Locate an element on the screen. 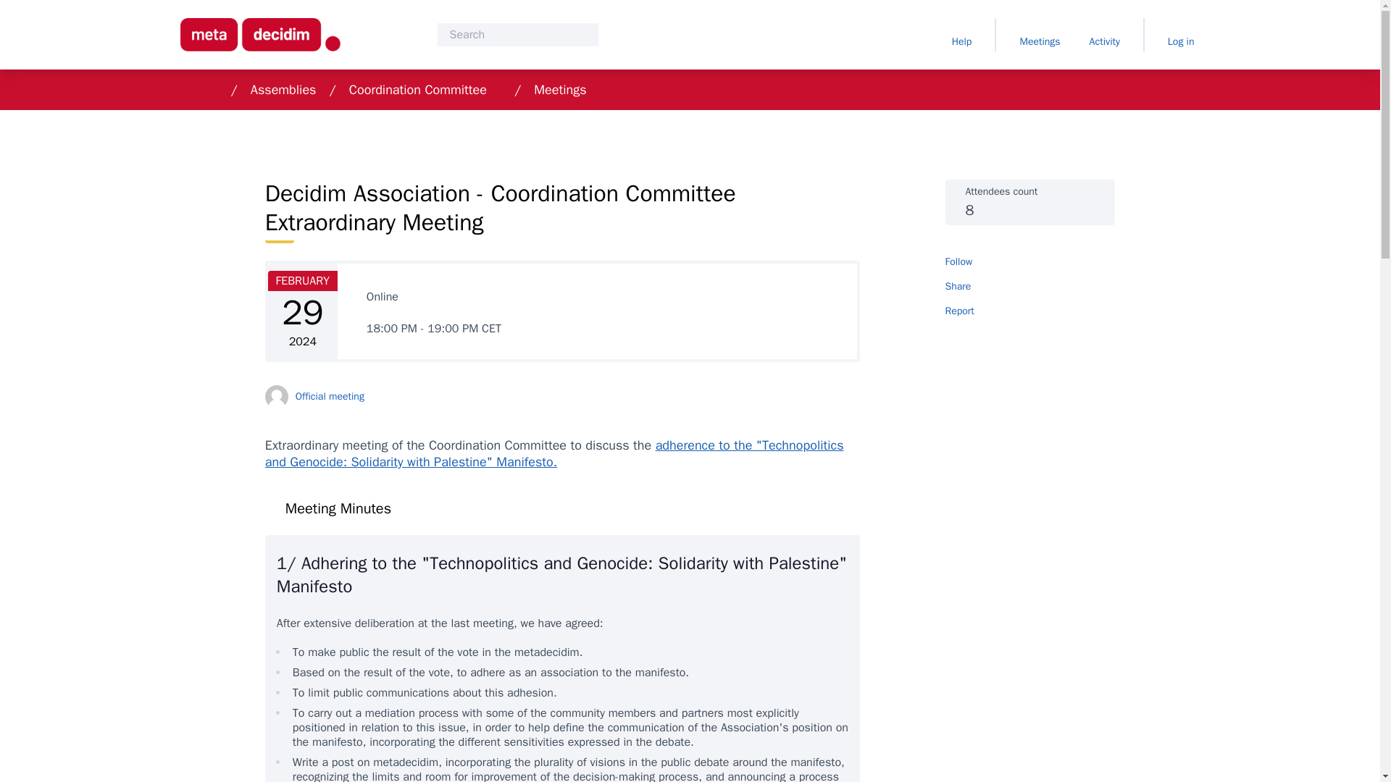  Log in is located at coordinates (1181, 35).